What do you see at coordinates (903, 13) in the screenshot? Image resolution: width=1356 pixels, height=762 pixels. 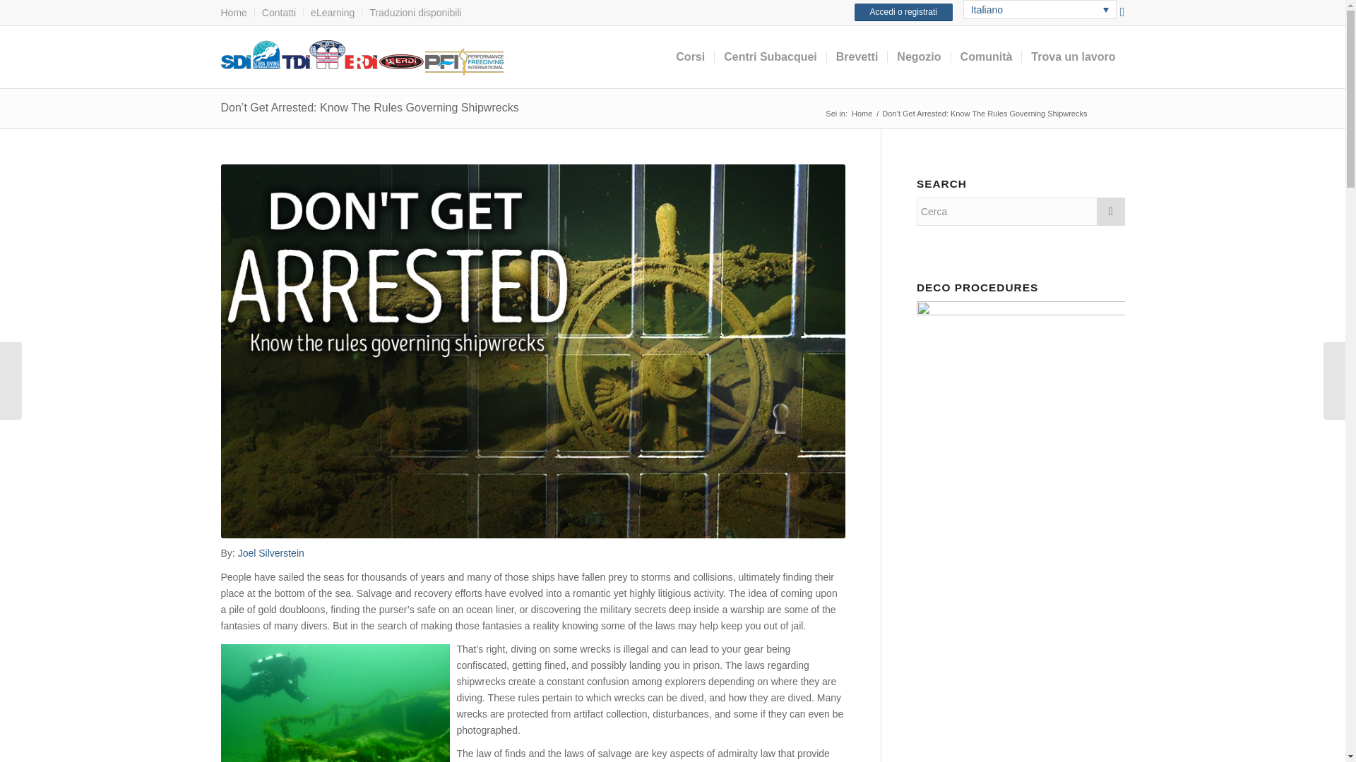 I see `Accedi o registrati` at bounding box center [903, 13].